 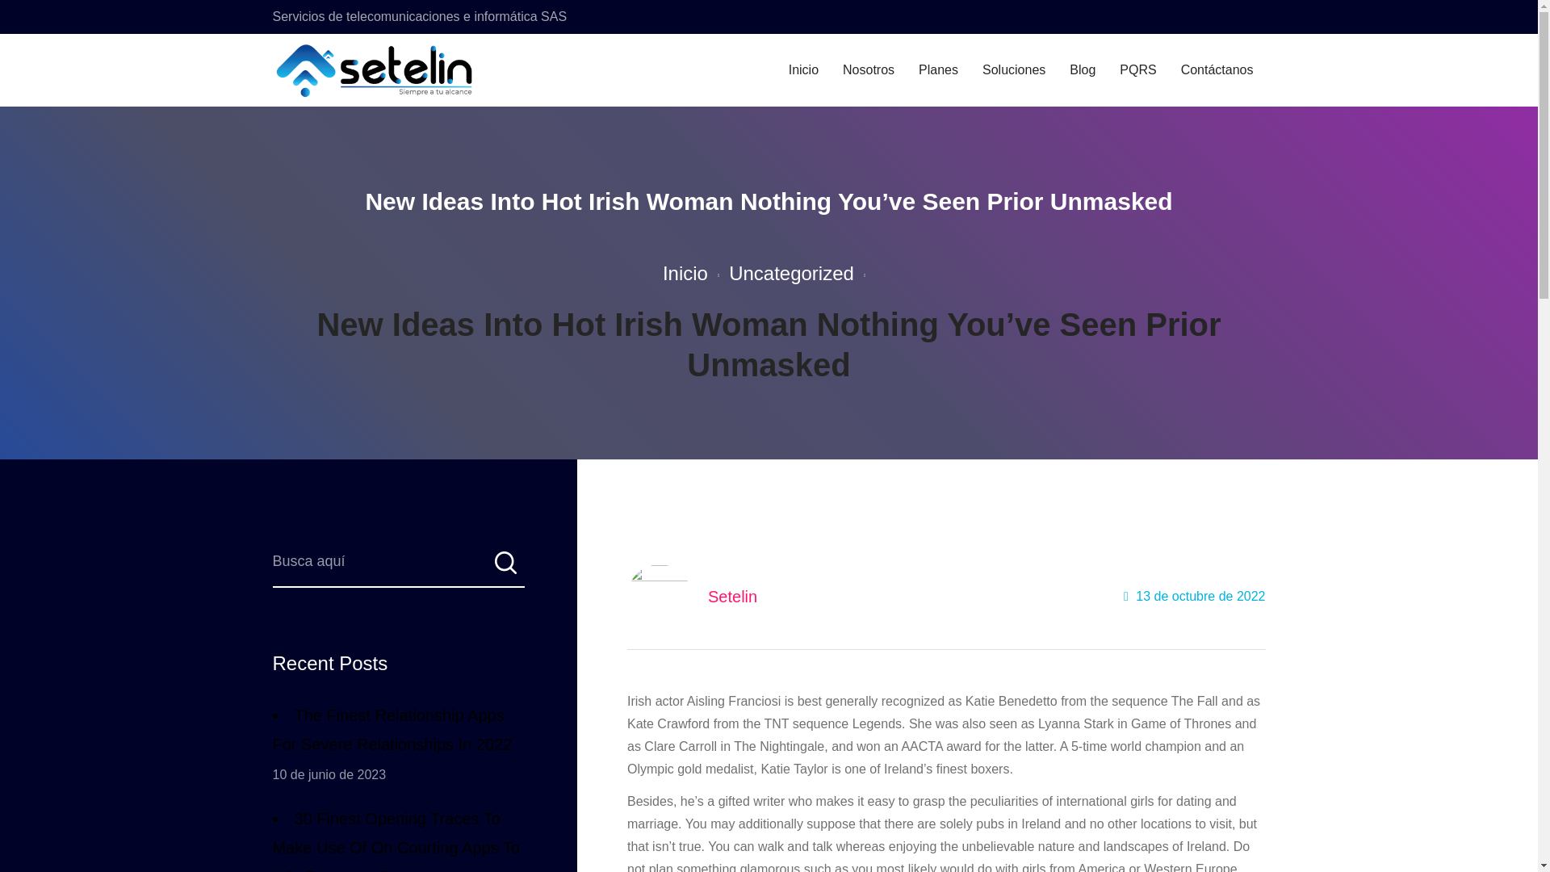 I want to click on Setelin SAS, so click(x=362, y=70).